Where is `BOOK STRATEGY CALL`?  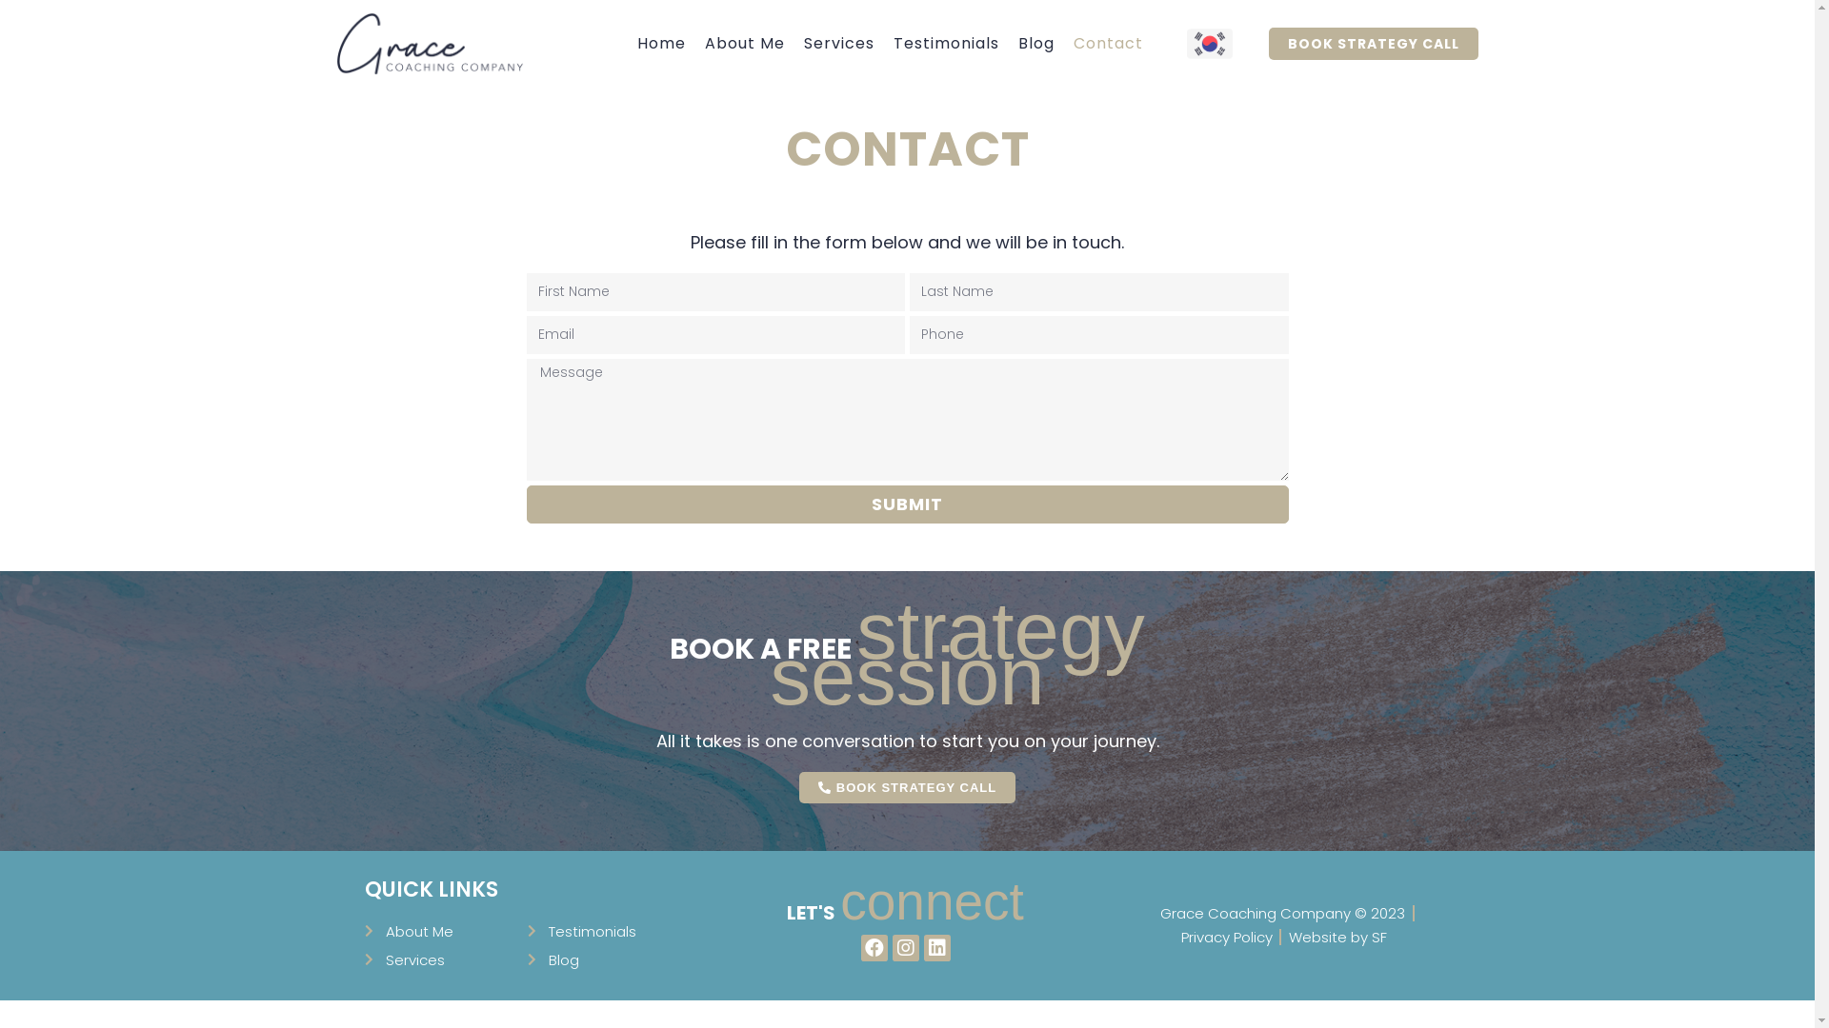 BOOK STRATEGY CALL is located at coordinates (907, 788).